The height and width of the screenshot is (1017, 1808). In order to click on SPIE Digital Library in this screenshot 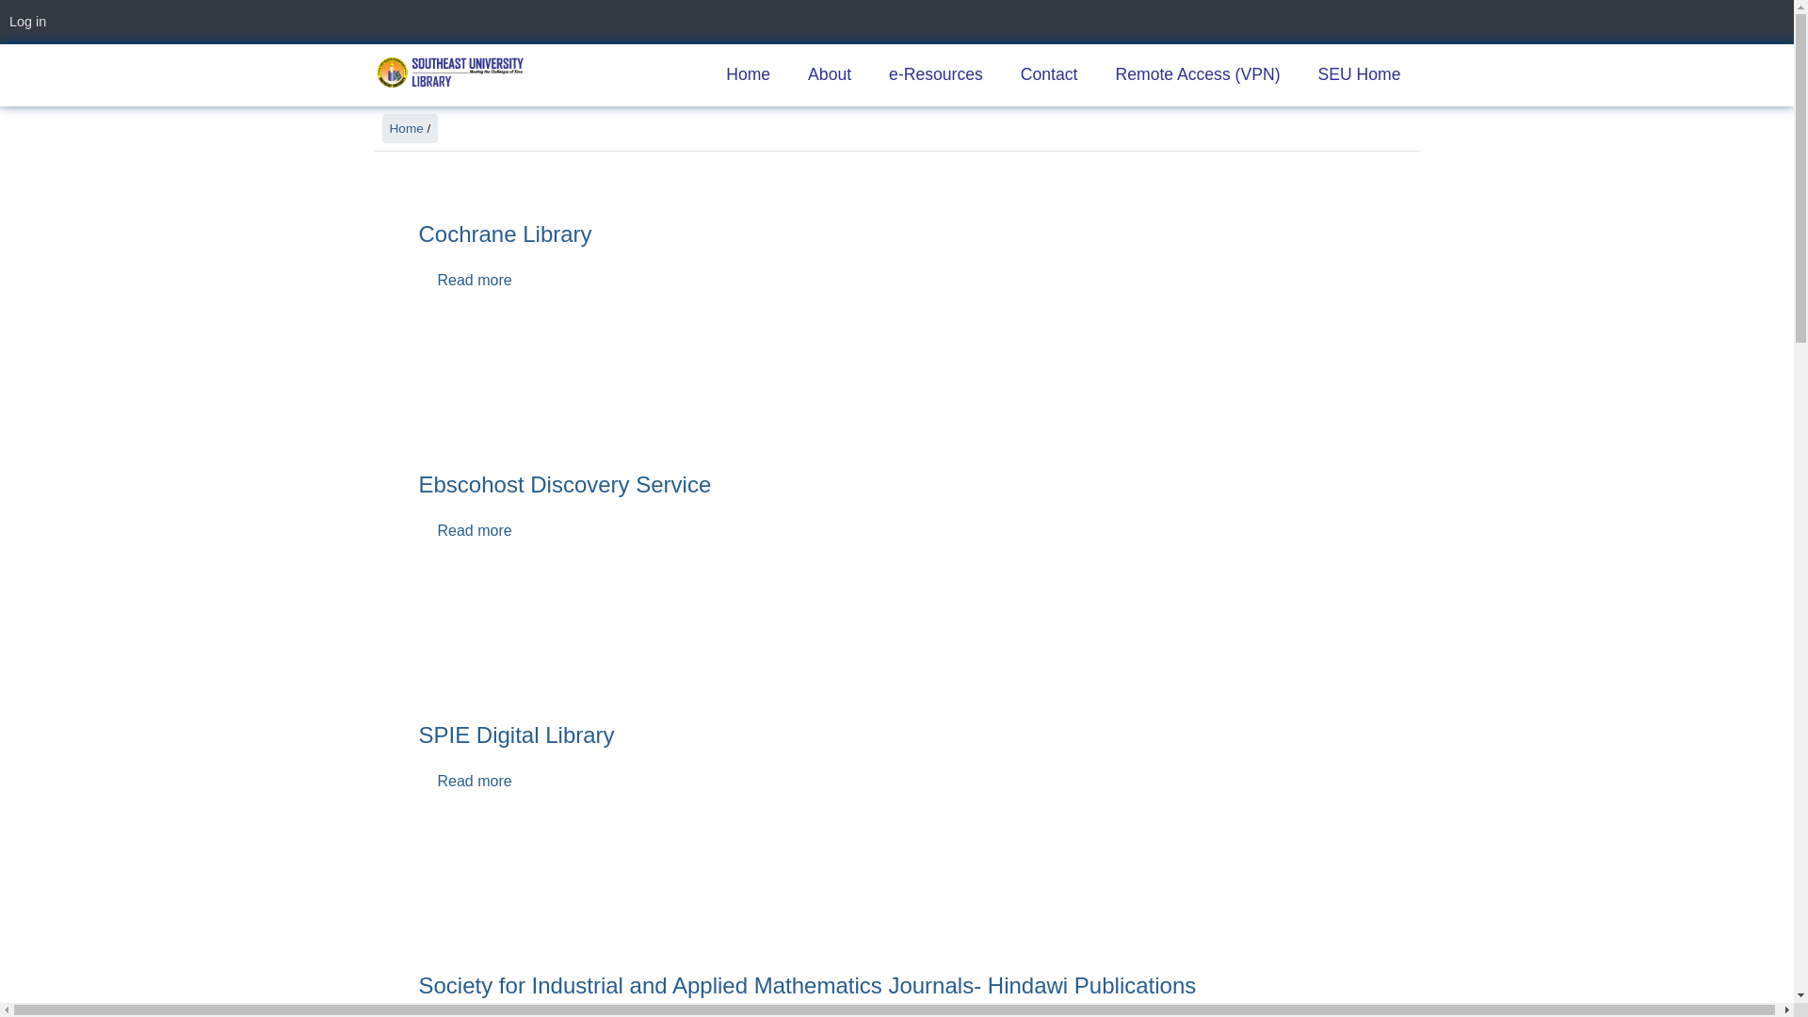, I will do `click(516, 734)`.